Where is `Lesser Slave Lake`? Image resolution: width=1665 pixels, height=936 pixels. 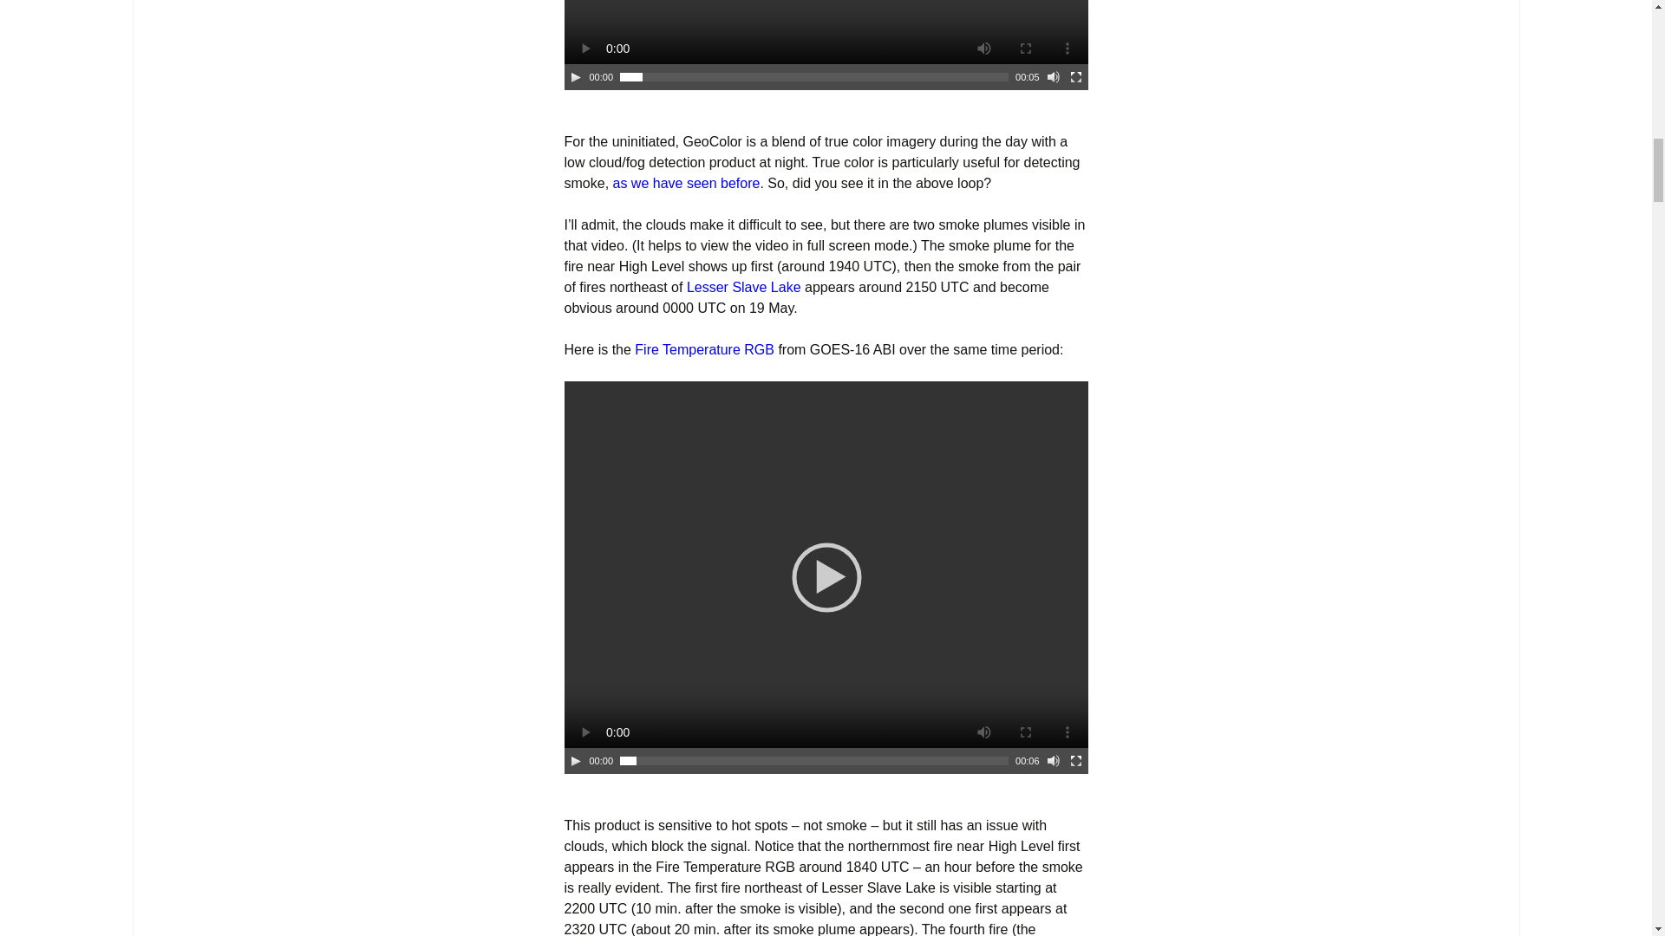 Lesser Slave Lake is located at coordinates (743, 287).